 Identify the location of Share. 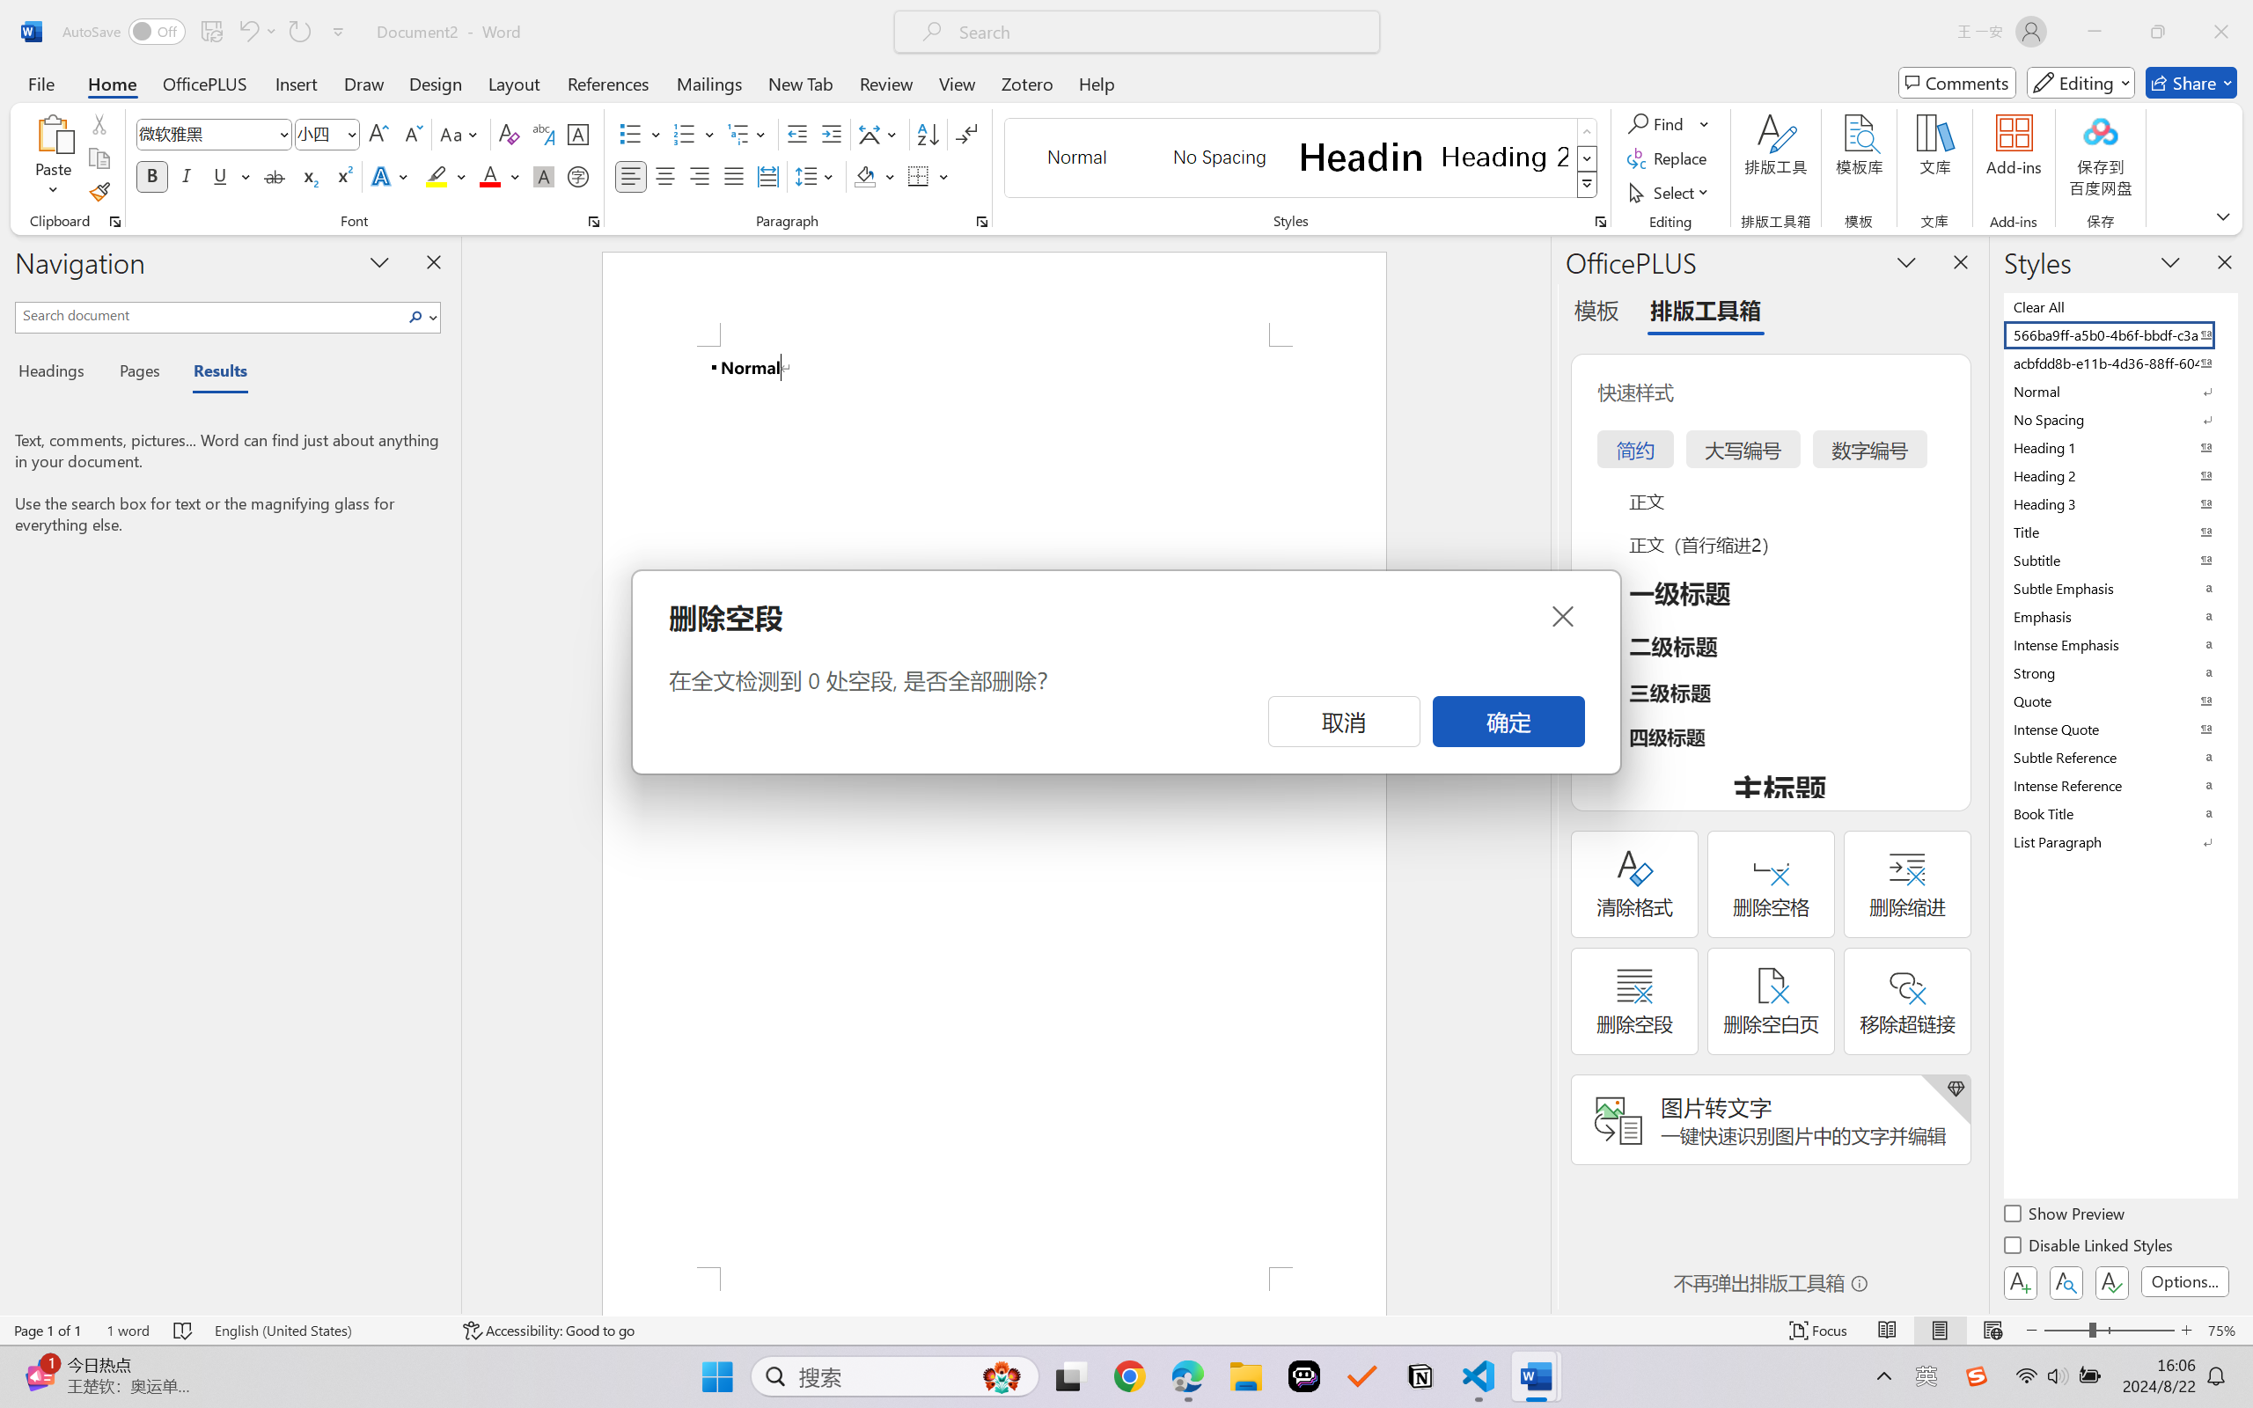
(2191, 83).